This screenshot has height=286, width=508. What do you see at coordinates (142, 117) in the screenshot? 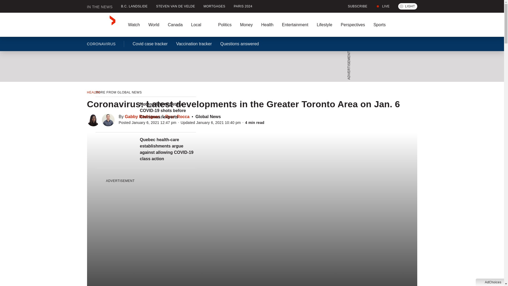
I see `Posts by Gabby Rodrigues` at bounding box center [142, 117].